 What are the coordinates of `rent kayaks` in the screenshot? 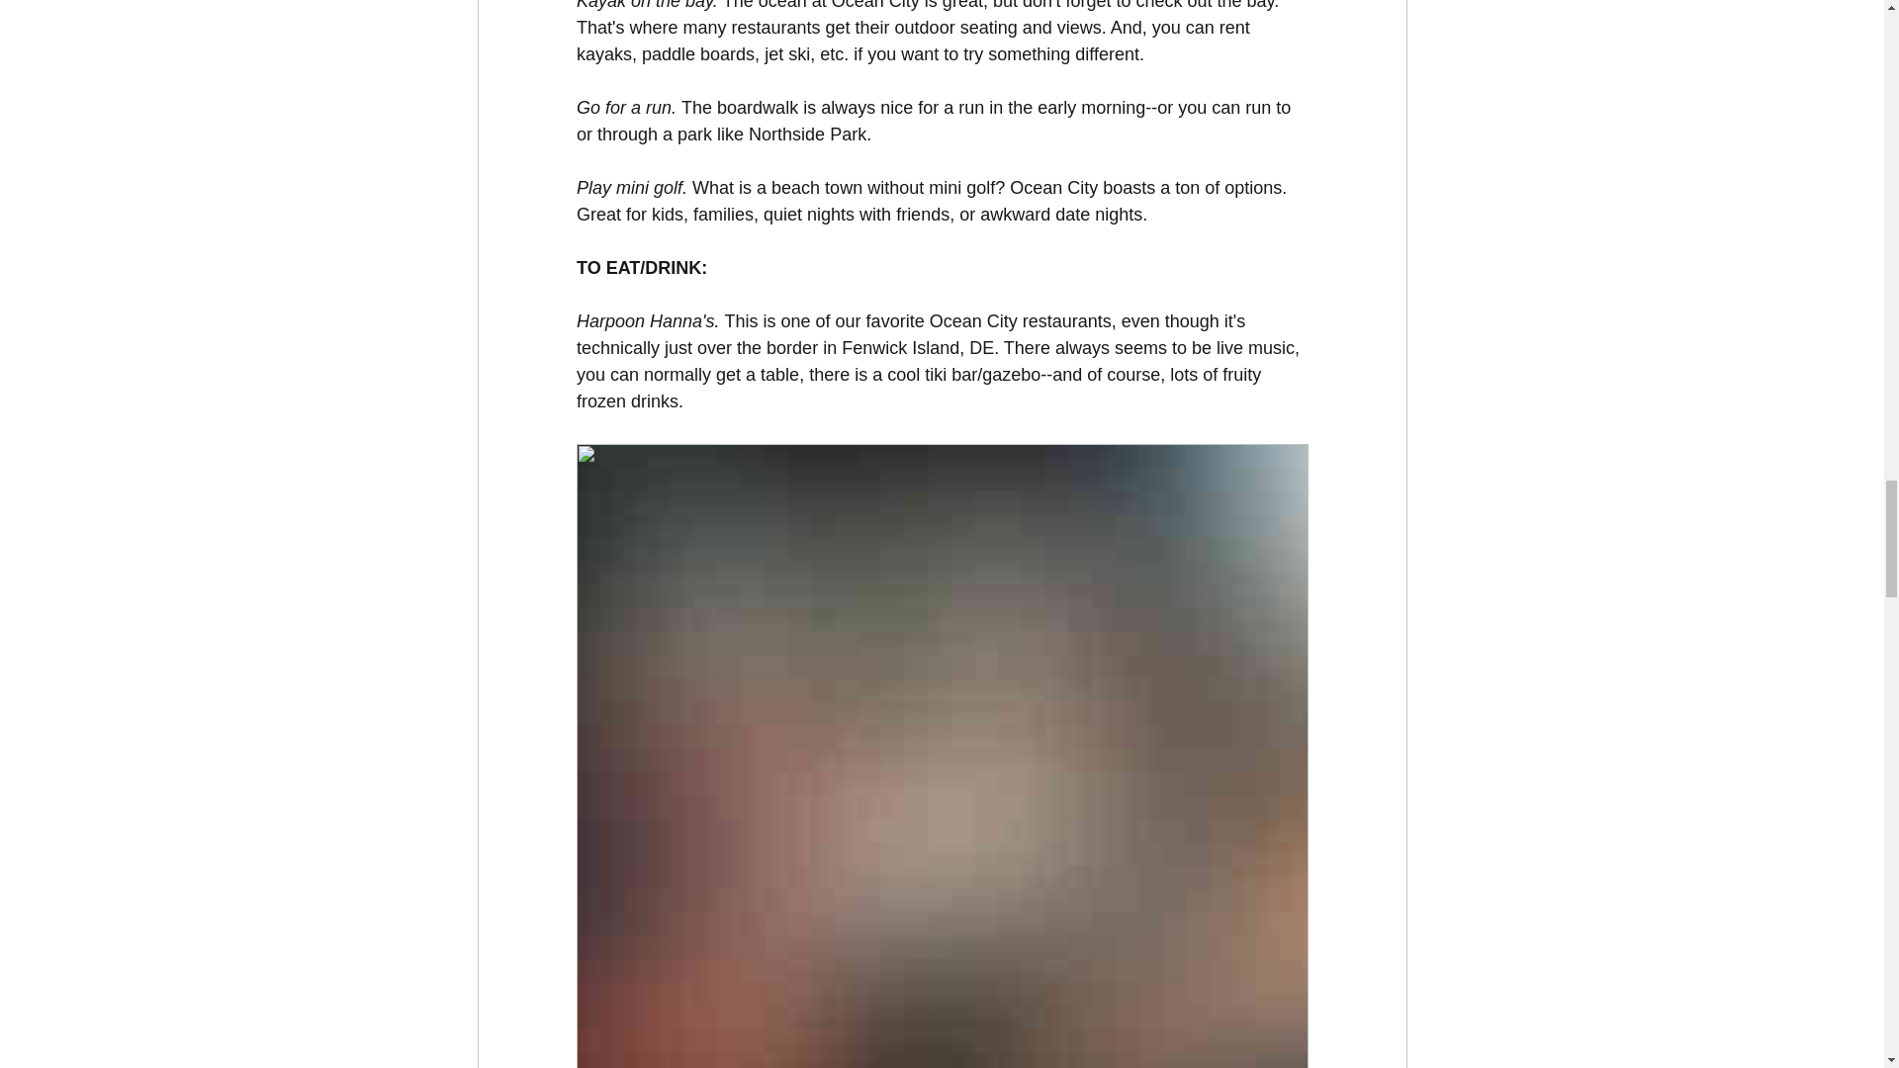 It's located at (914, 41).